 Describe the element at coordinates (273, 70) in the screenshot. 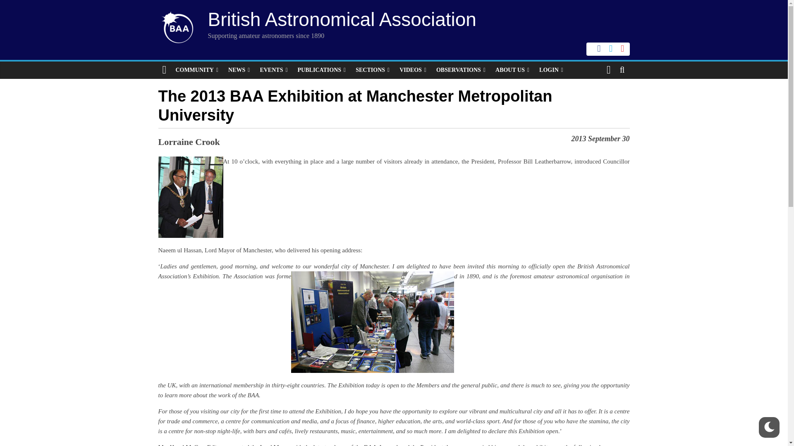

I see `EVENTS` at that location.